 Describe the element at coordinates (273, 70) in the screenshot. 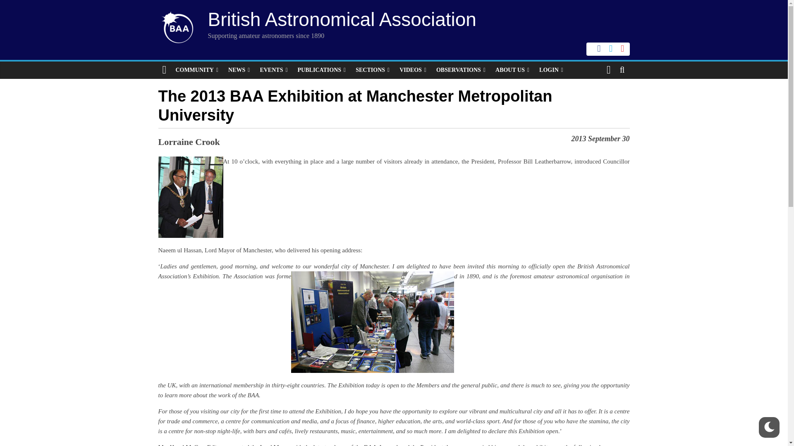

I see `EVENTS` at that location.